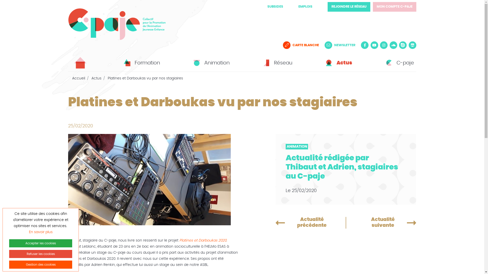 The width and height of the screenshot is (488, 274). I want to click on Platines et Darboukas 2020, so click(203, 241).